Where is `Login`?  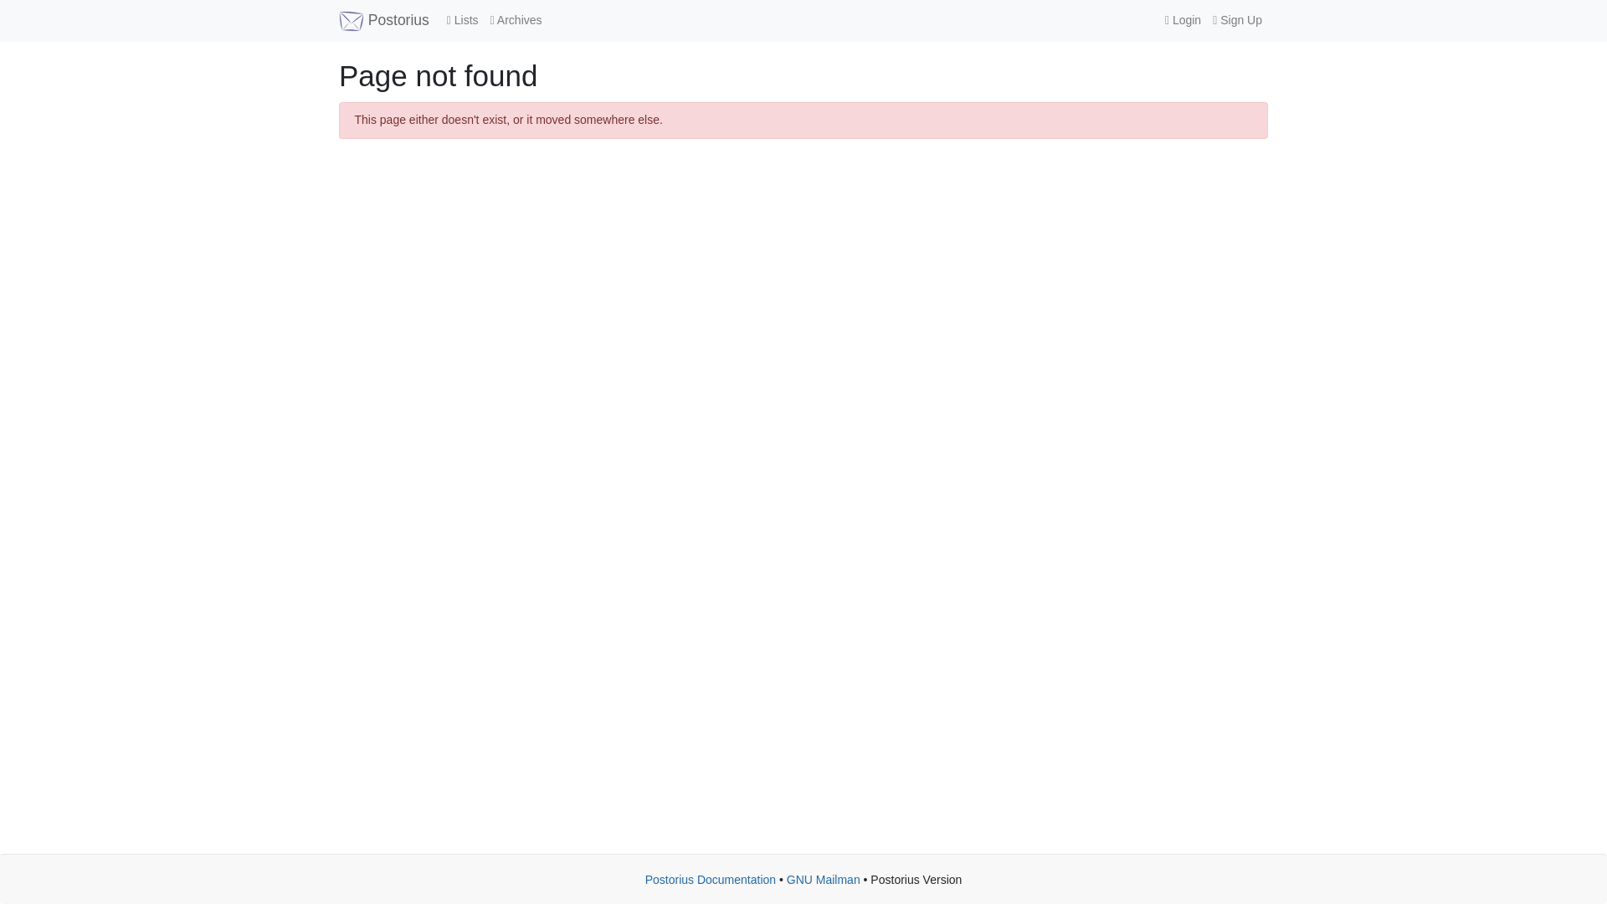
Login is located at coordinates (1182, 20).